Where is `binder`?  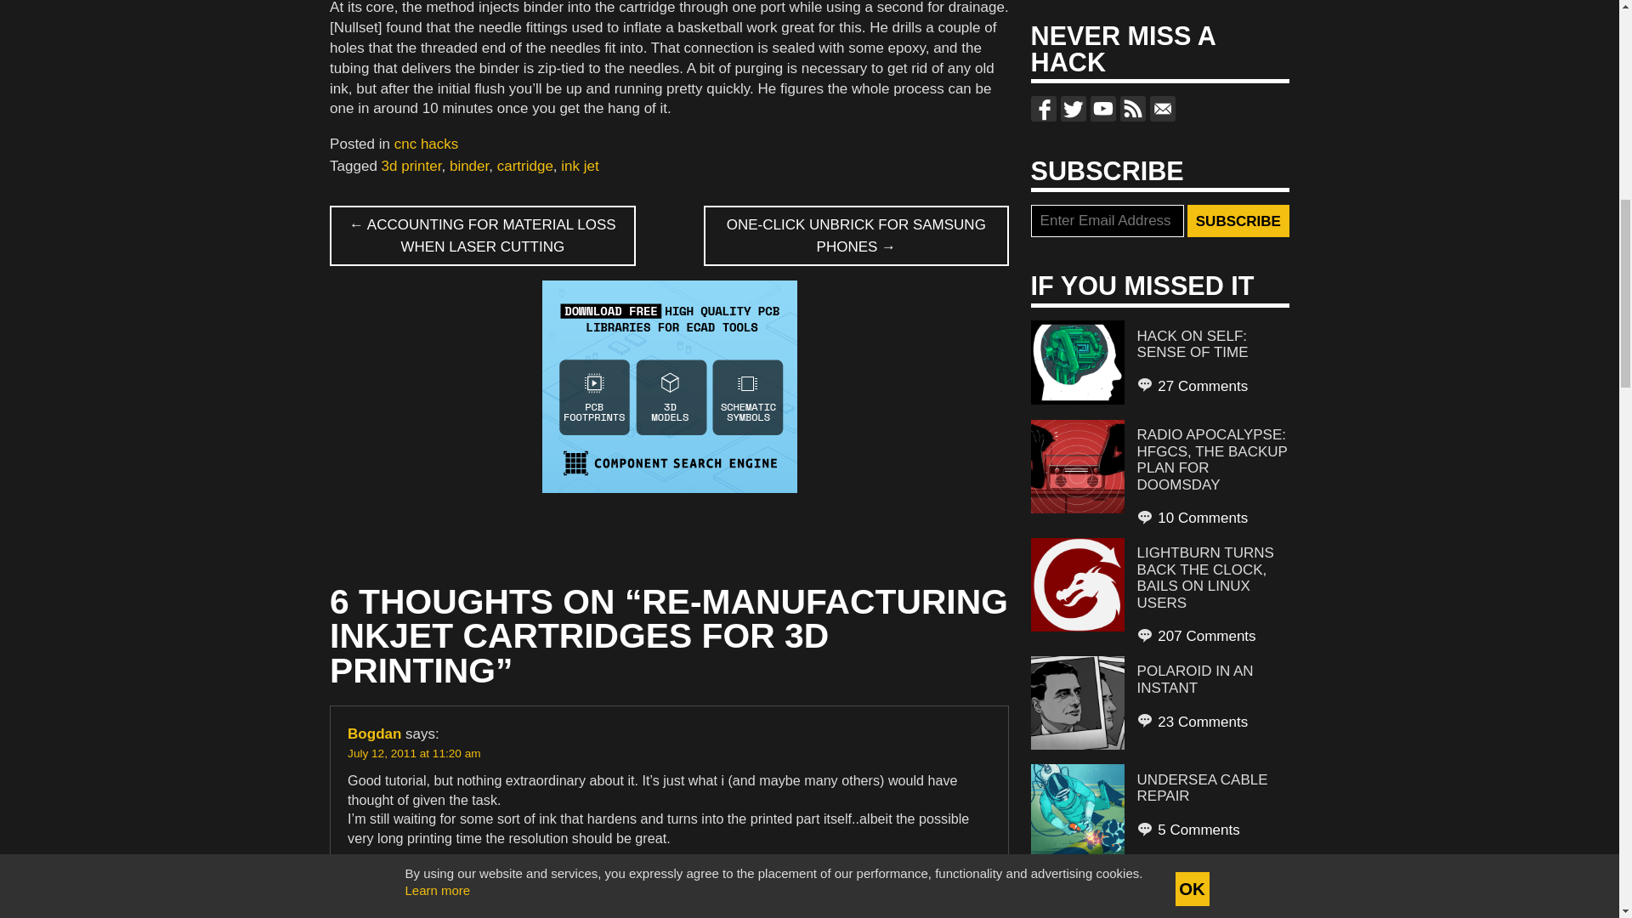
binder is located at coordinates (469, 166).